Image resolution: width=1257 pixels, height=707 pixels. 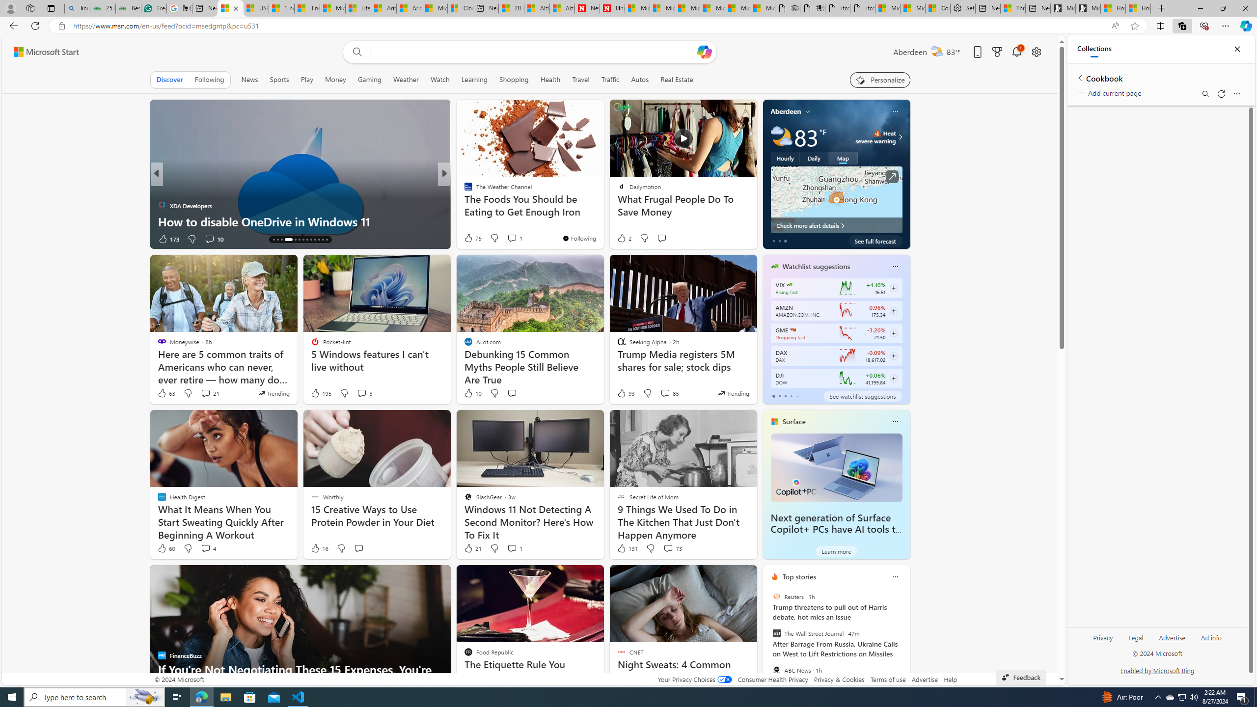 What do you see at coordinates (793, 330) in the screenshot?
I see `GAMESTOP CORP.` at bounding box center [793, 330].